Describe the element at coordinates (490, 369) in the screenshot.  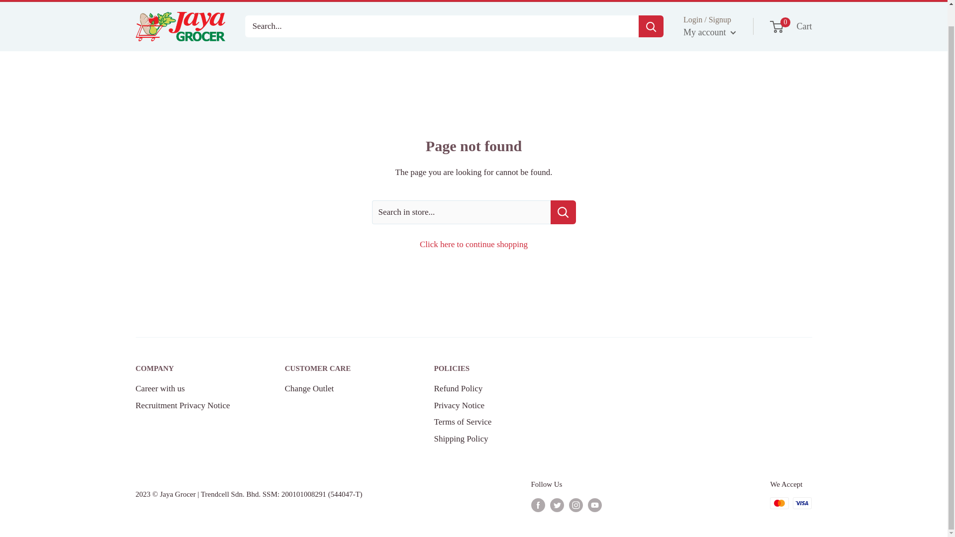
I see `Refund Policy` at that location.